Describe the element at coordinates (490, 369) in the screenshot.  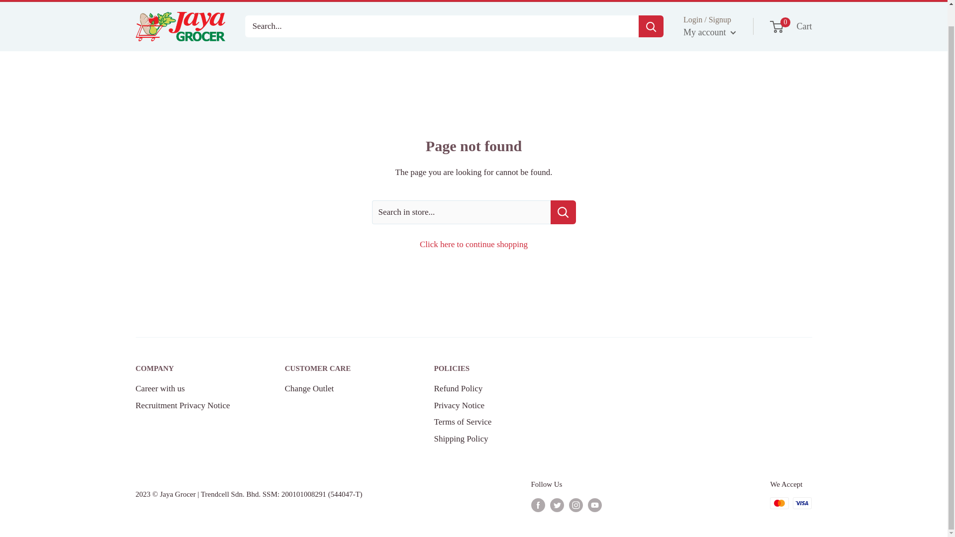
I see `Refund Policy` at that location.